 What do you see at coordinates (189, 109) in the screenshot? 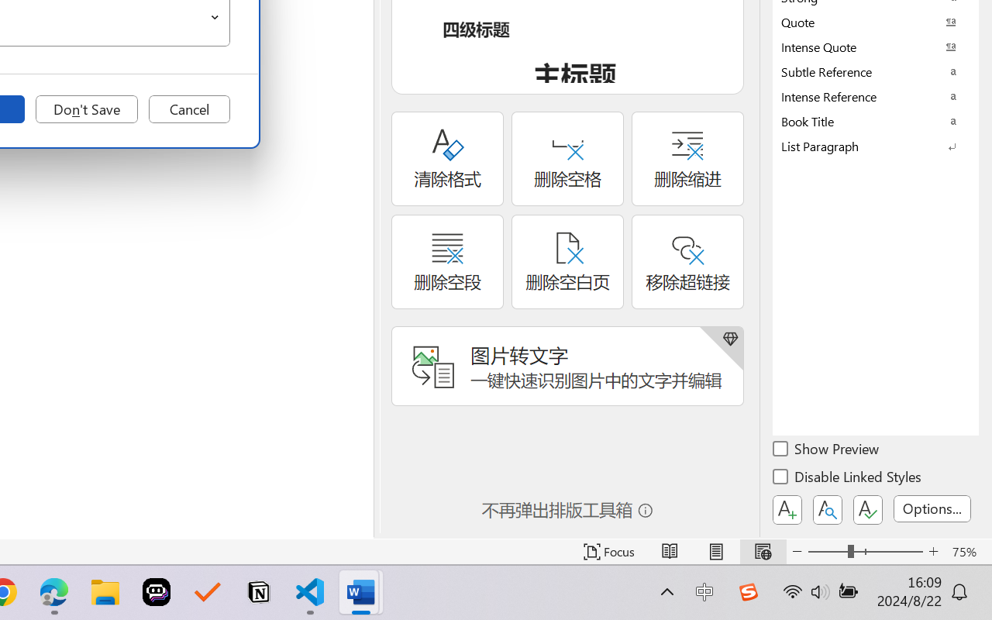
I see `Cancel` at bounding box center [189, 109].